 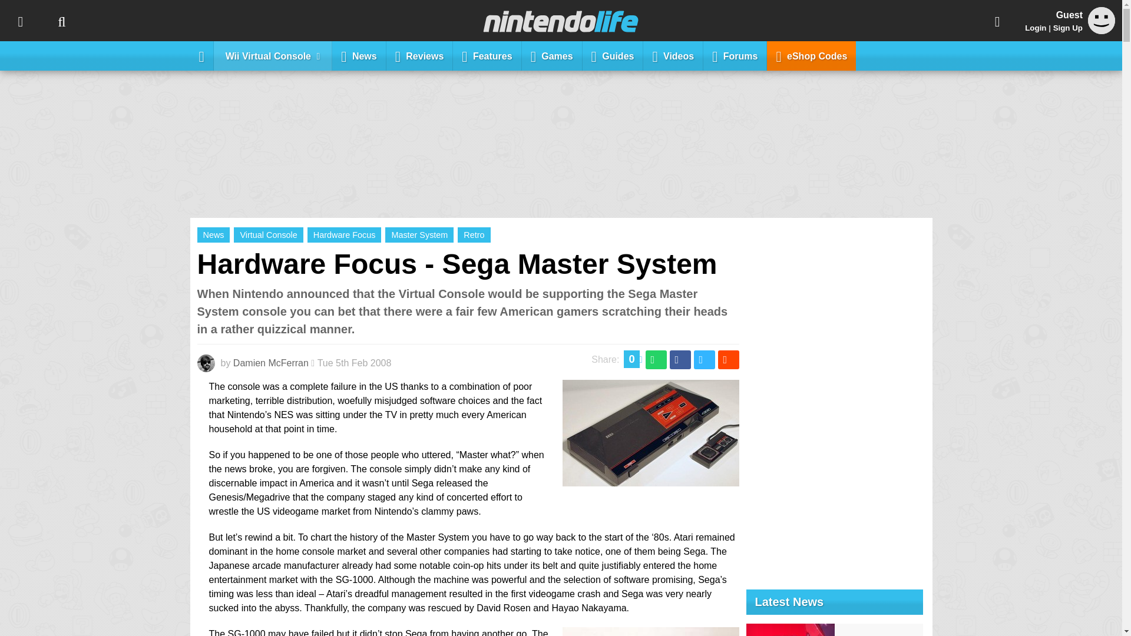 I want to click on Nintendo Life, so click(x=561, y=21).